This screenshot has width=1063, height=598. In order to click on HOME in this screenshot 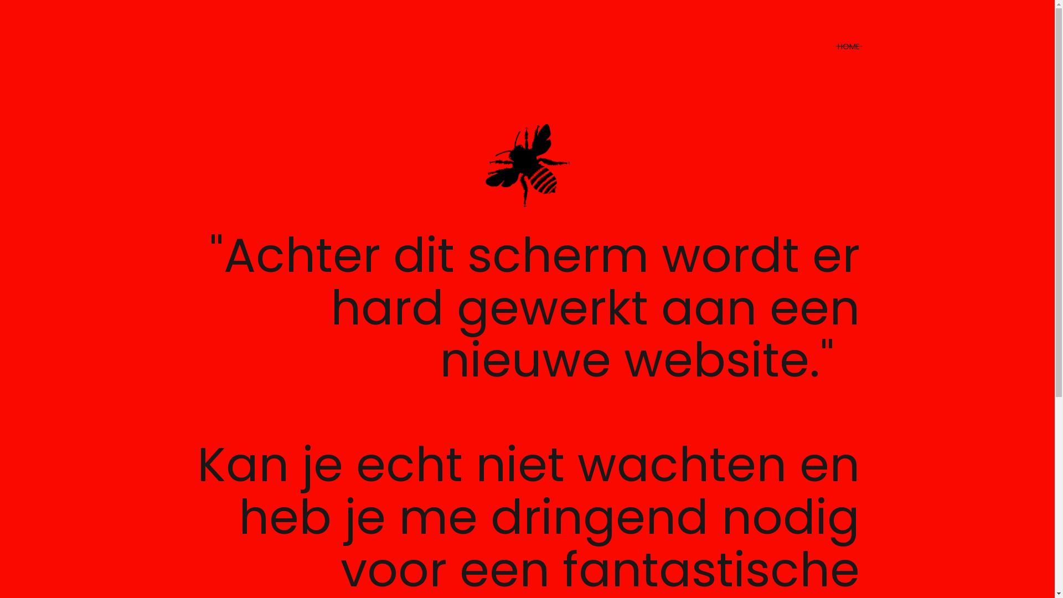, I will do `click(848, 47)`.